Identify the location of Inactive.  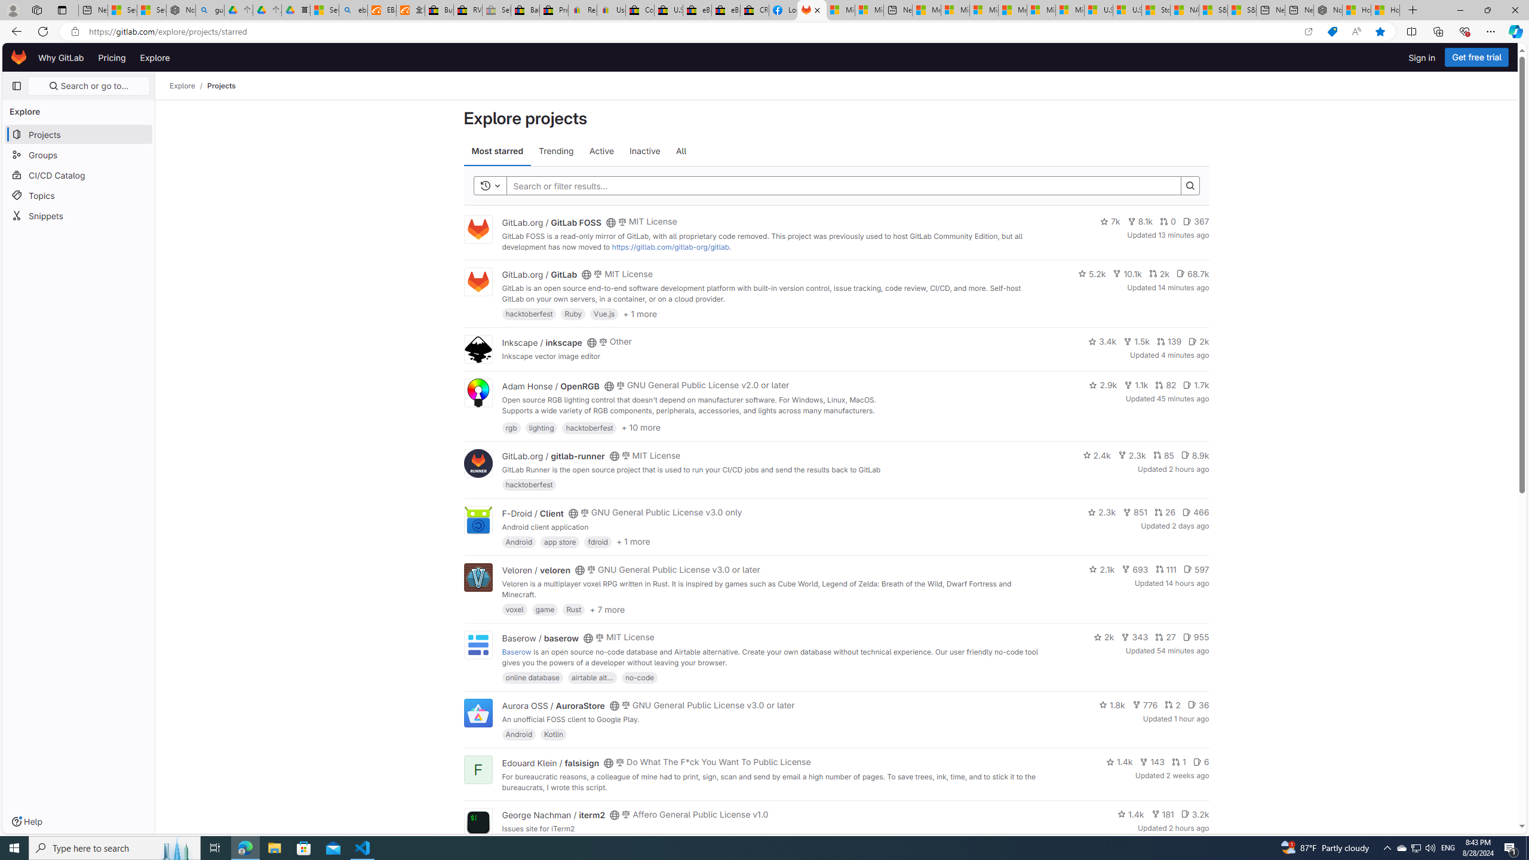
(645, 151).